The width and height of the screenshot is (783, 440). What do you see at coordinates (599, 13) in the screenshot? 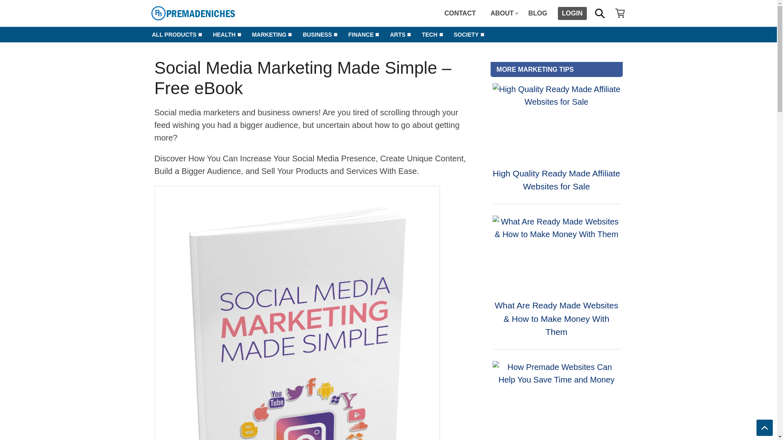
I see `SEARCH` at bounding box center [599, 13].